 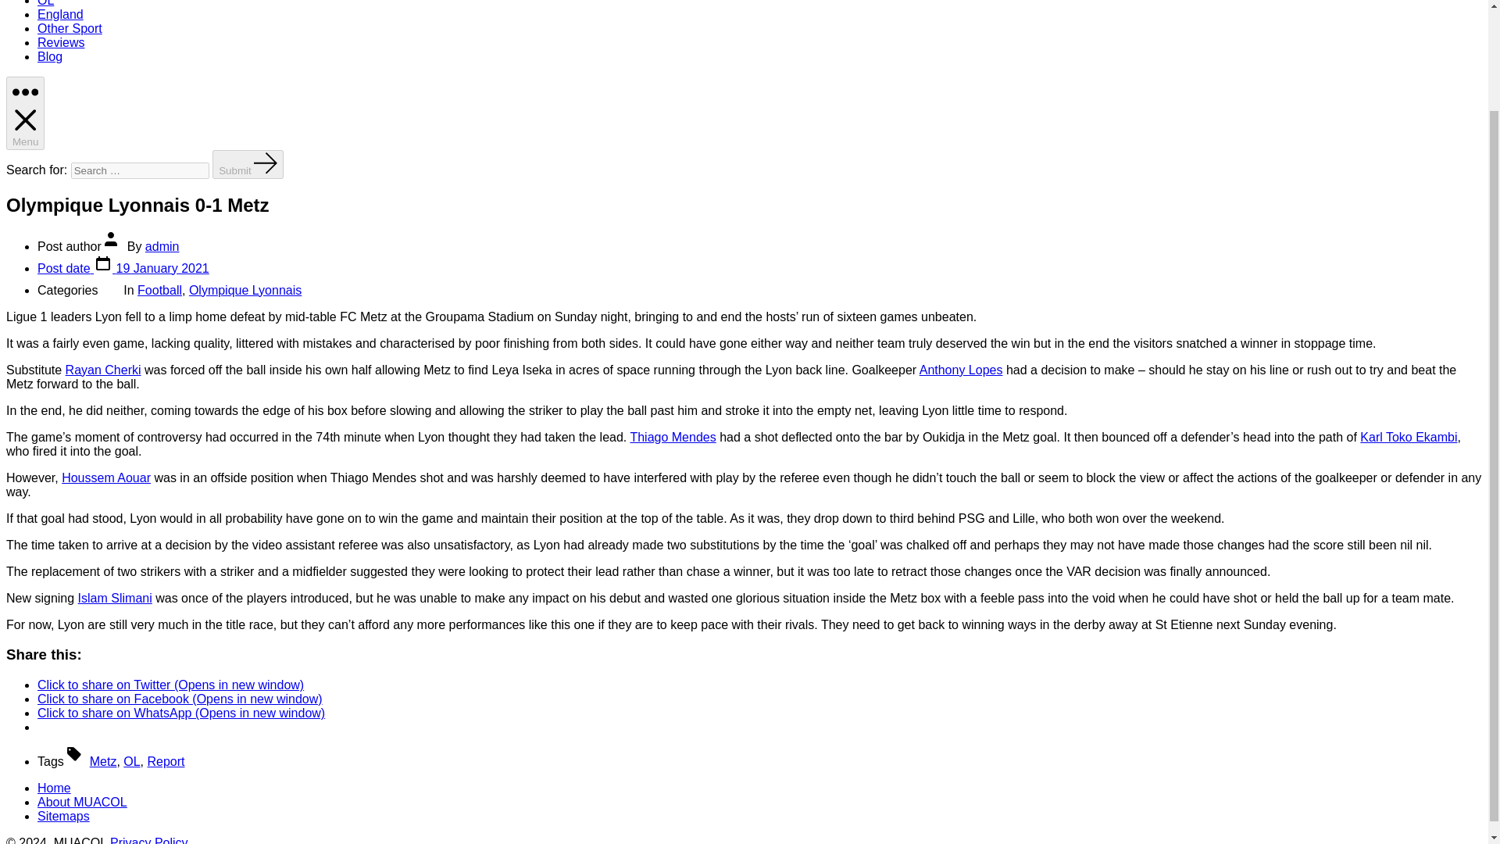 What do you see at coordinates (166, 761) in the screenshot?
I see `Report` at bounding box center [166, 761].